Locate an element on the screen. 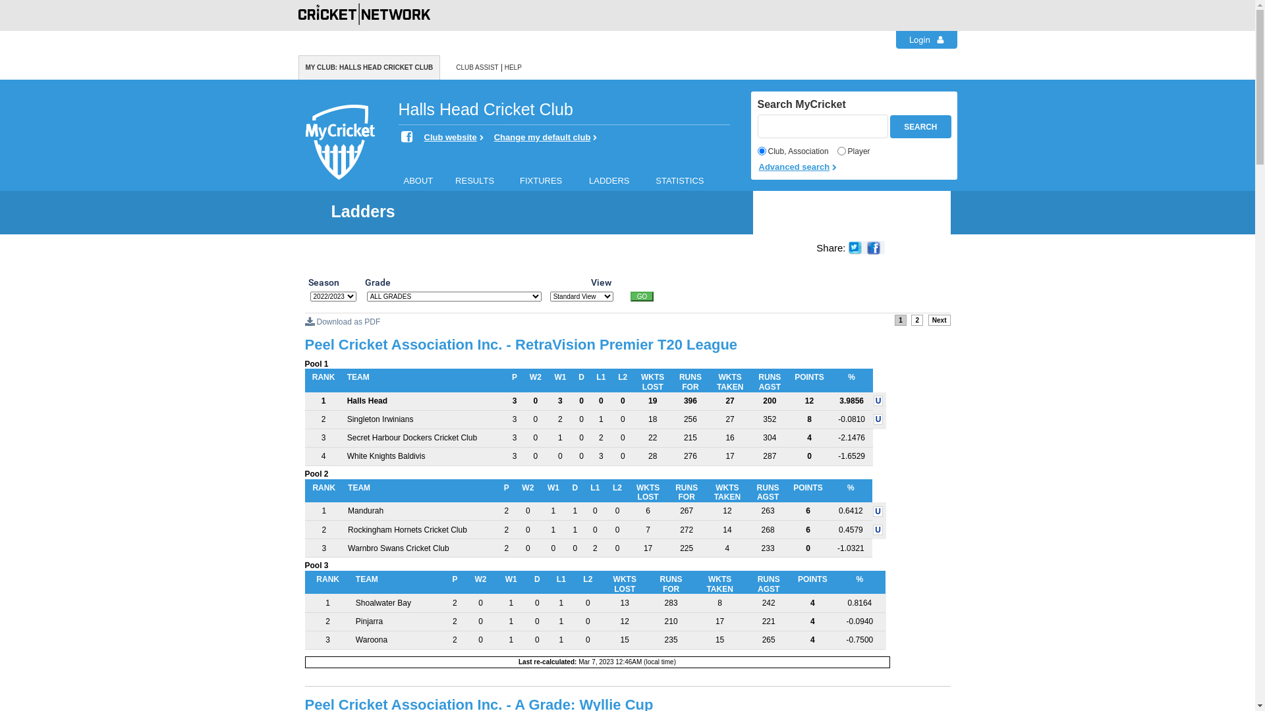 The height and width of the screenshot is (711, 1265). Advanced search is located at coordinates (856, 167).